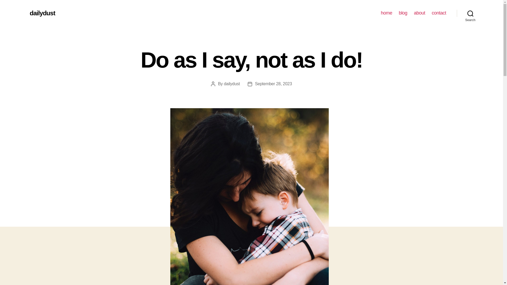 This screenshot has width=507, height=285. Describe the element at coordinates (419, 13) in the screenshot. I see `about` at that location.